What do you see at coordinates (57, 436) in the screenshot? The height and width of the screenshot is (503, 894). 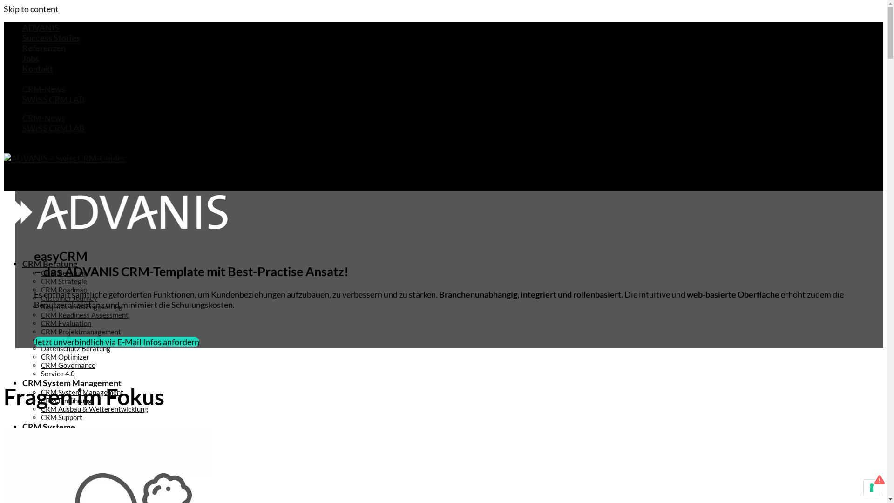 I see `Salesforce` at bounding box center [57, 436].